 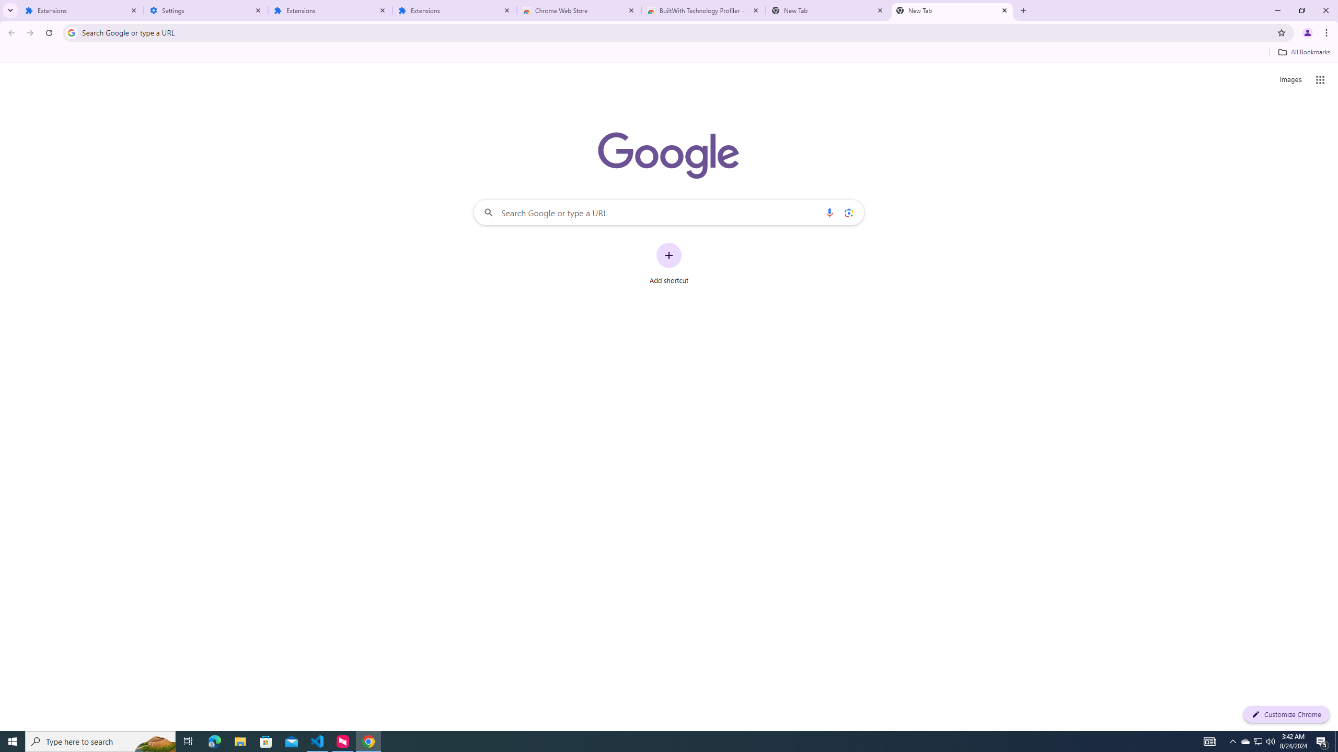 What do you see at coordinates (669, 212) in the screenshot?
I see `Search Google or type a URL` at bounding box center [669, 212].